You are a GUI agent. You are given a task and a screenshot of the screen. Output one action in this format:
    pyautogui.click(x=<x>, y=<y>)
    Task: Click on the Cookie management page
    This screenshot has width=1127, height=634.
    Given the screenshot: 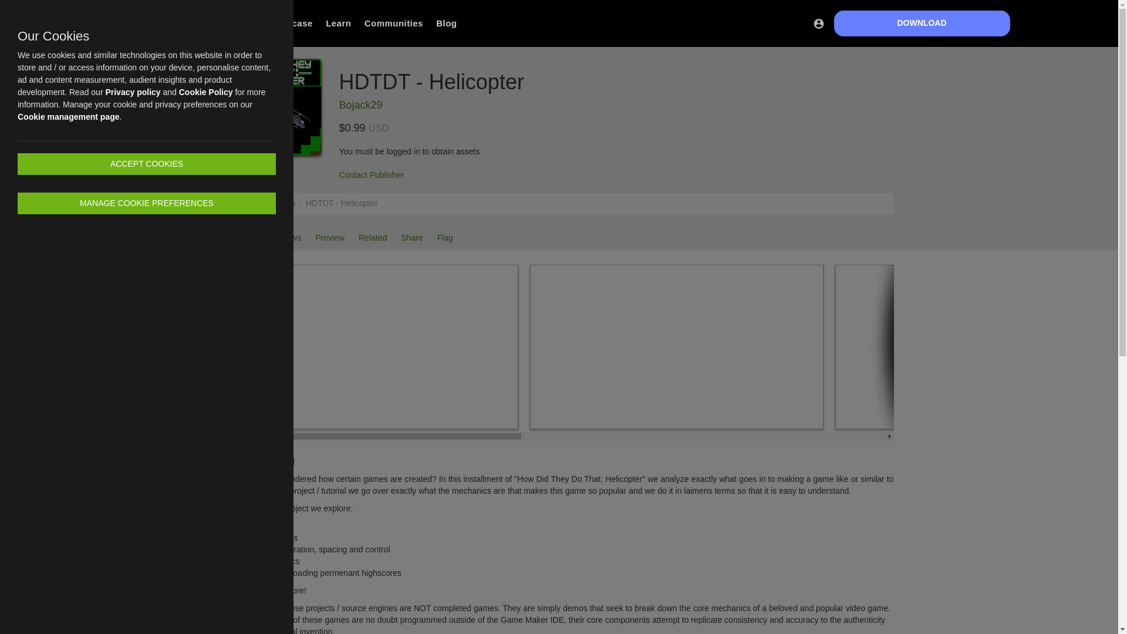 What is the action you would take?
    pyautogui.click(x=68, y=117)
    